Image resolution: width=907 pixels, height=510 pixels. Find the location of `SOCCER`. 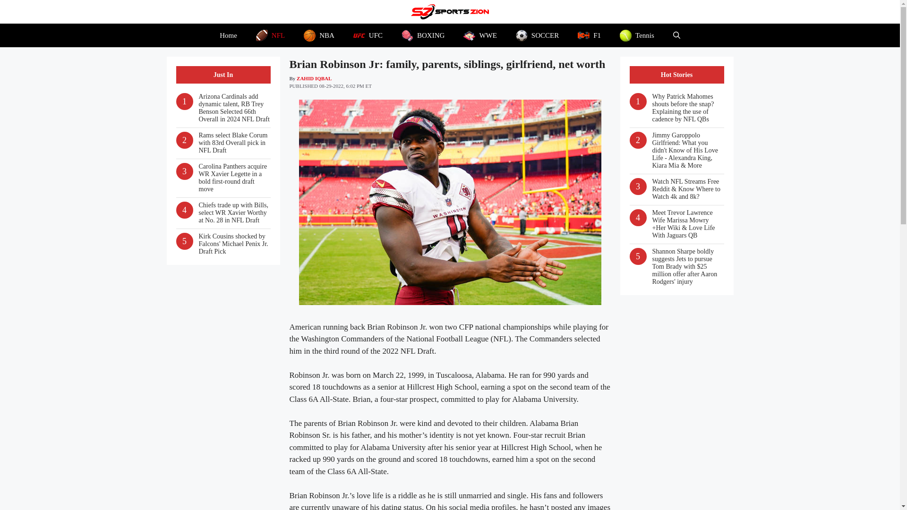

SOCCER is located at coordinates (537, 35).